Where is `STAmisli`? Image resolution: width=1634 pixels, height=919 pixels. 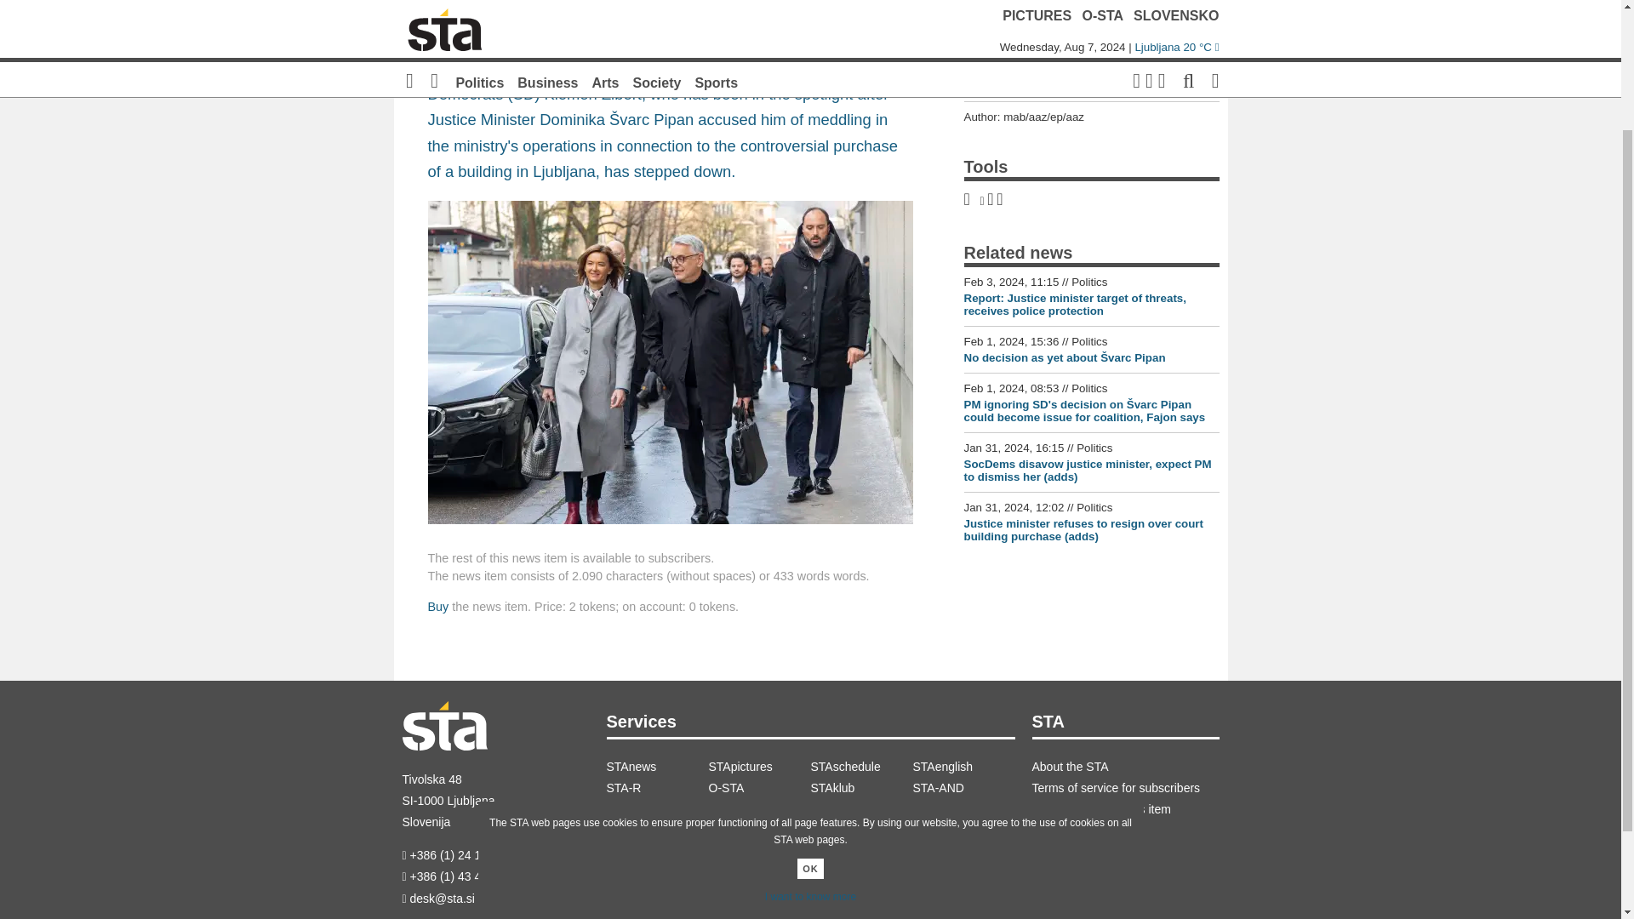 STAmisli is located at coordinates (759, 809).